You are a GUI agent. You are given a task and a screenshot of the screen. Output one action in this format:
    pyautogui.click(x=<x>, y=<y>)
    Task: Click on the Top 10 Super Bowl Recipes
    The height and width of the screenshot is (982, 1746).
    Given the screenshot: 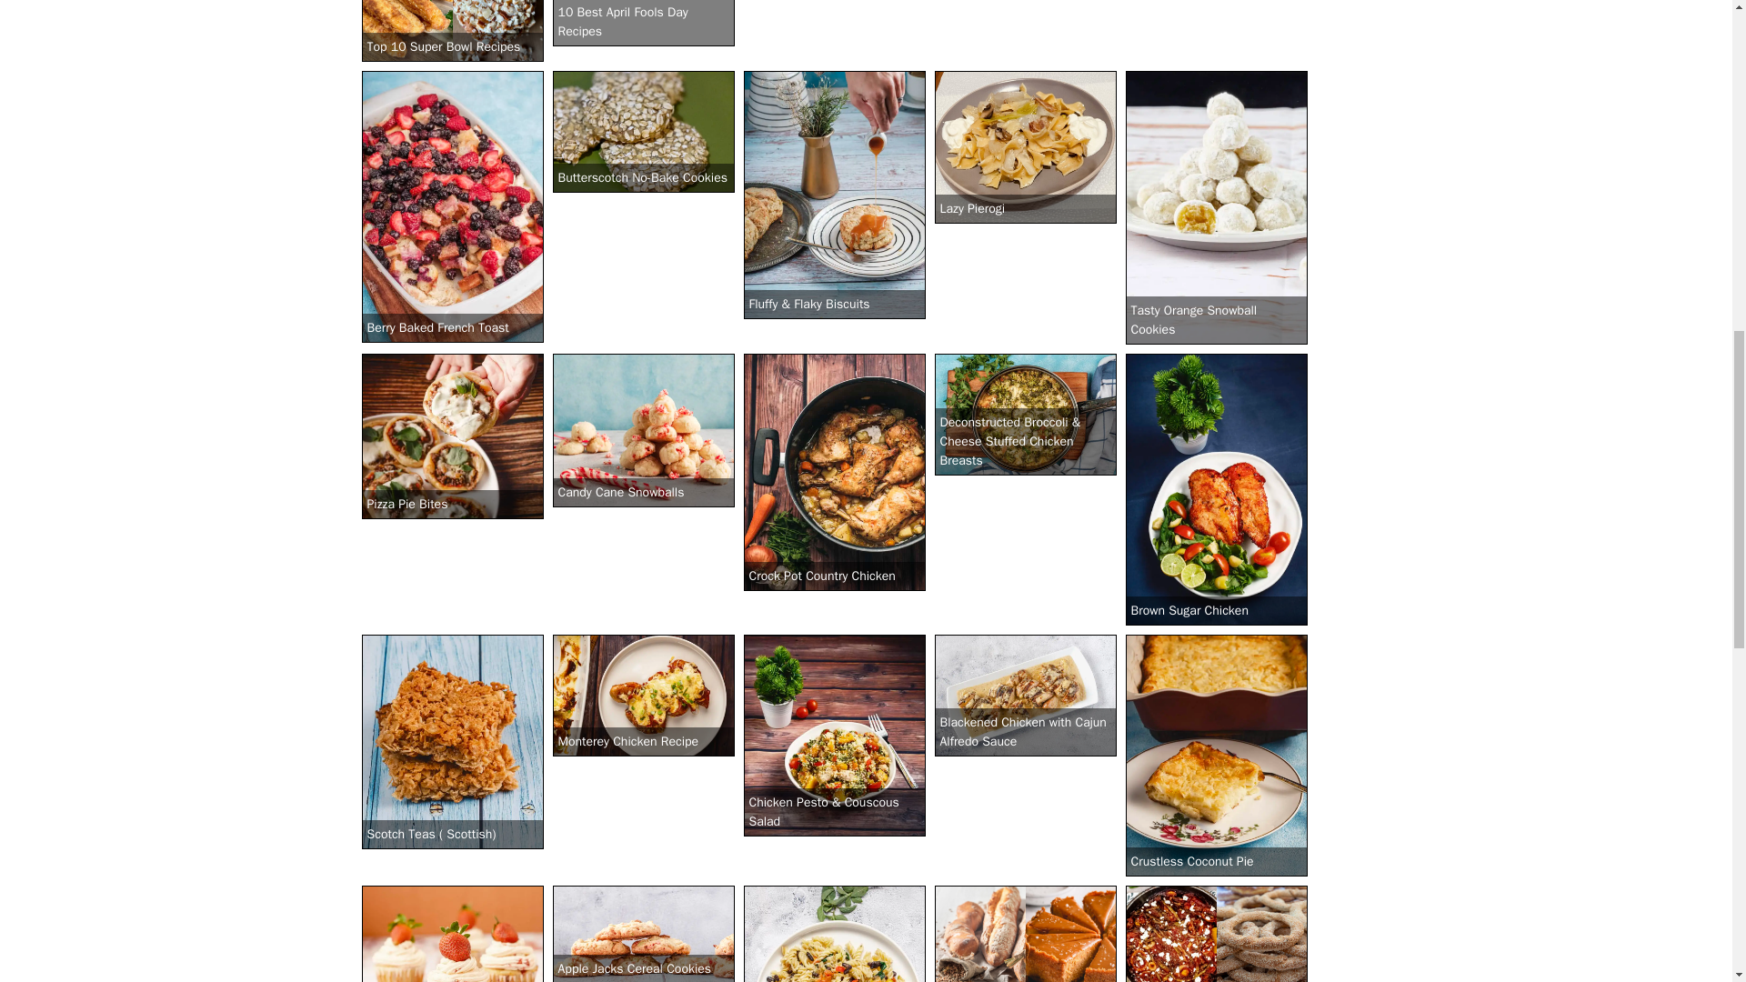 What is the action you would take?
    pyautogui.click(x=452, y=31)
    